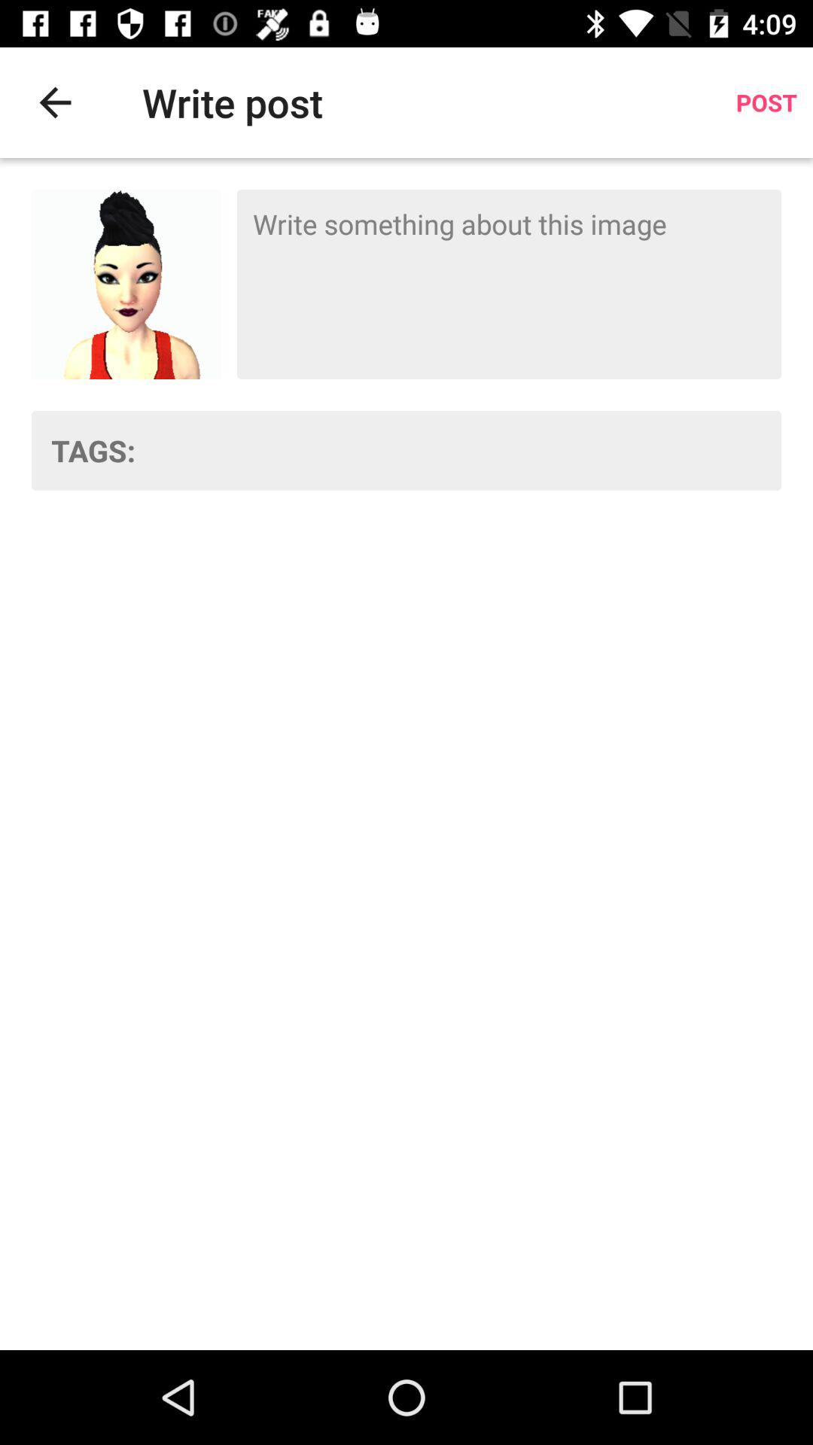 The image size is (813, 1445). I want to click on description box, so click(509, 284).